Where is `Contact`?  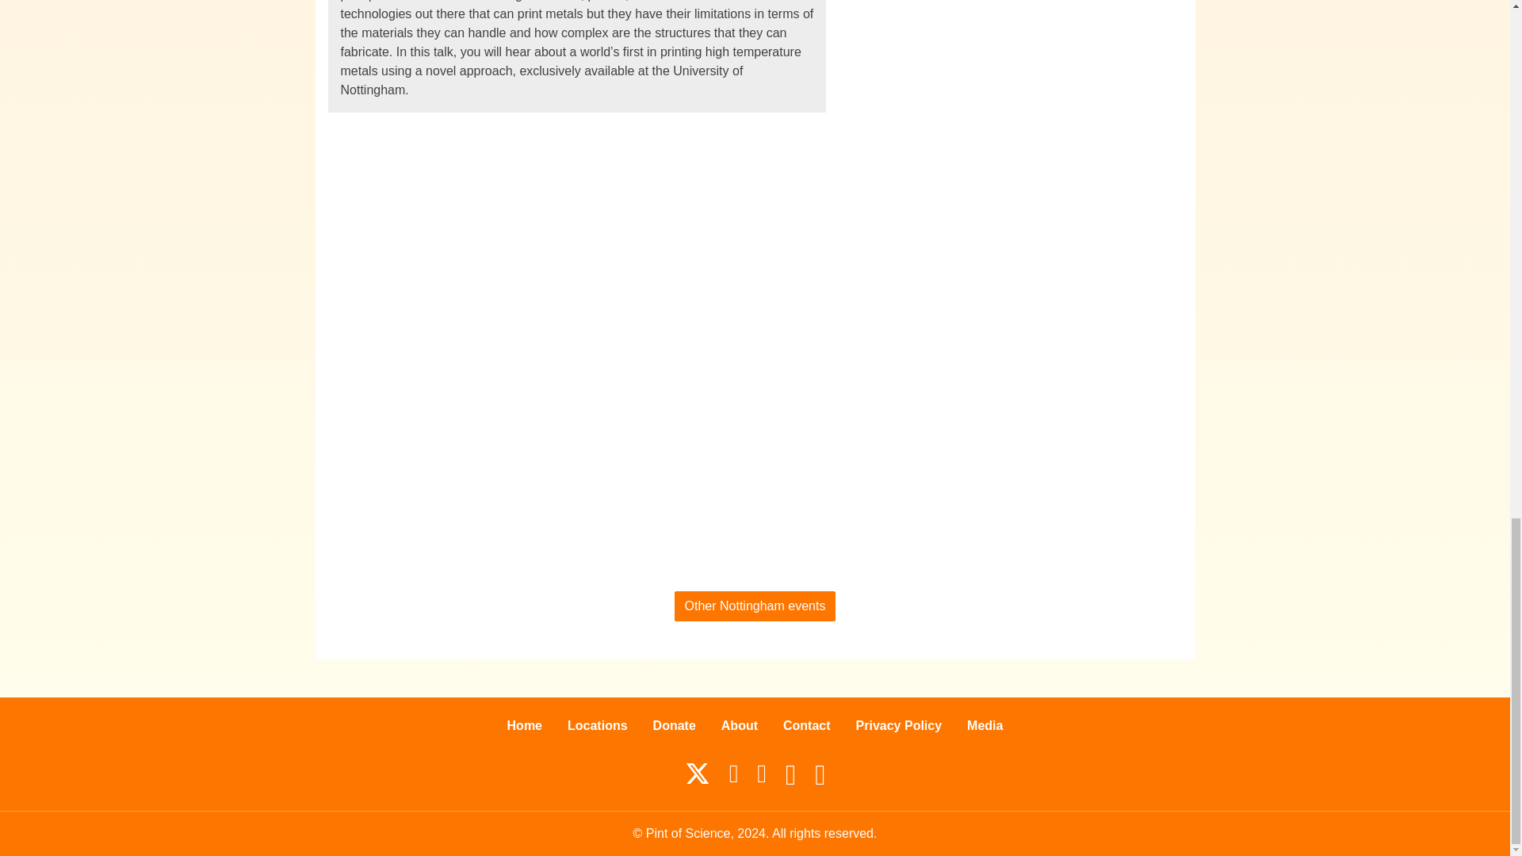
Contact is located at coordinates (806, 726).